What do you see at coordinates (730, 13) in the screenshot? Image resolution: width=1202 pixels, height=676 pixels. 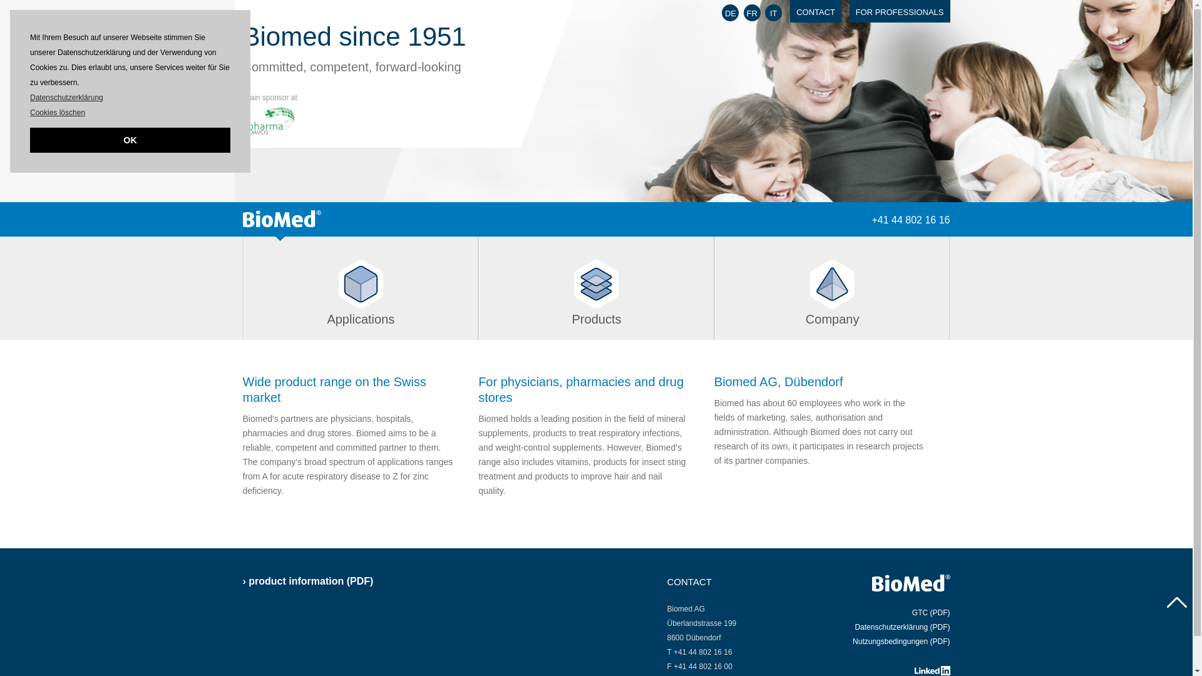 I see `DE` at bounding box center [730, 13].